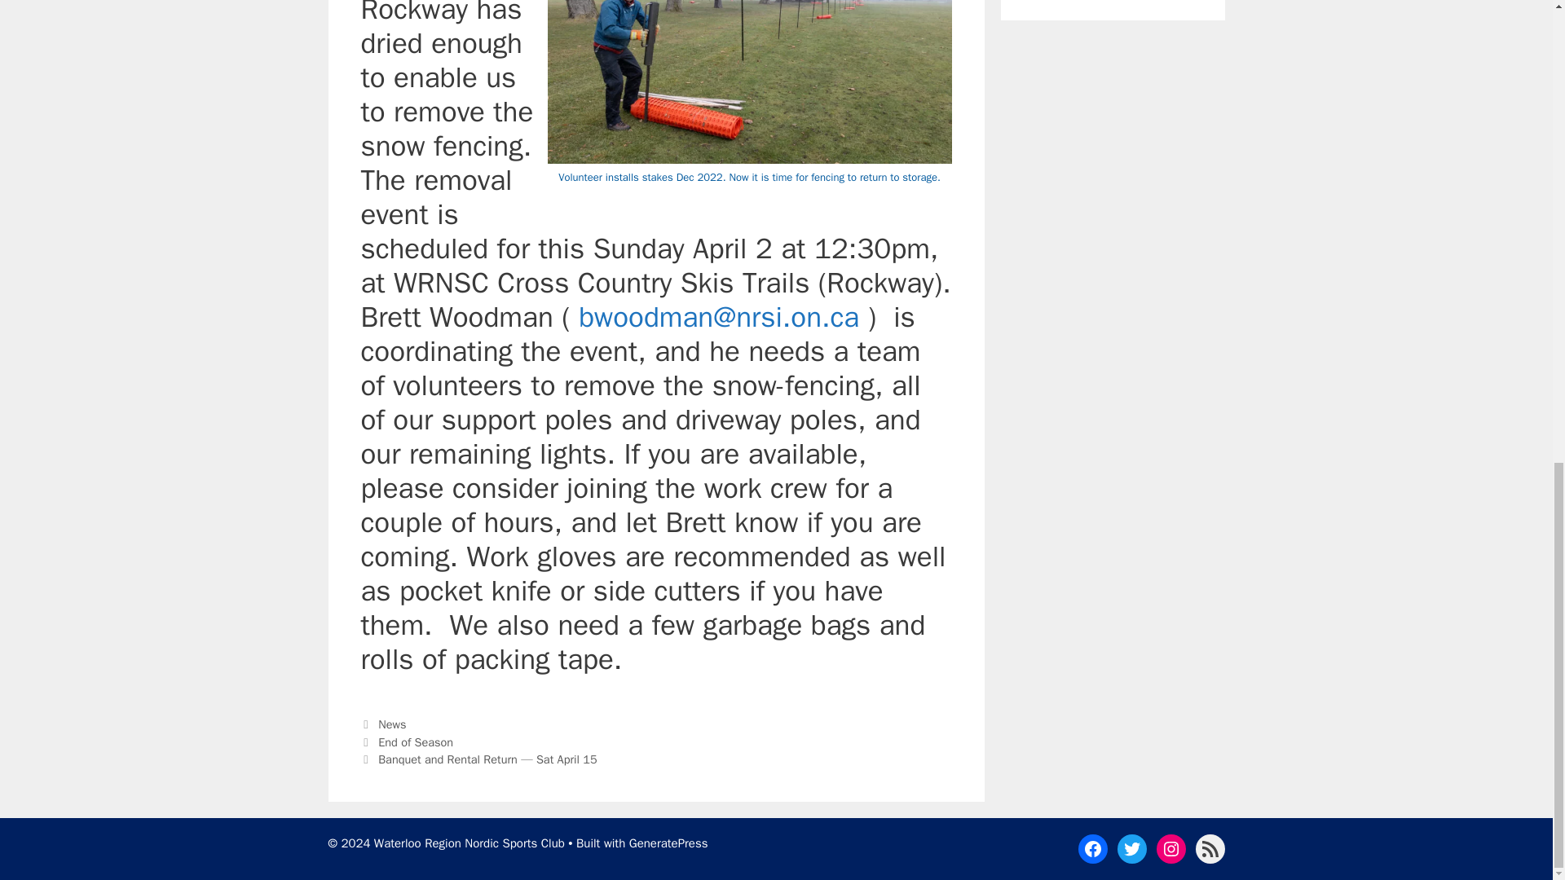 The height and width of the screenshot is (880, 1565). I want to click on End of Season, so click(416, 741).